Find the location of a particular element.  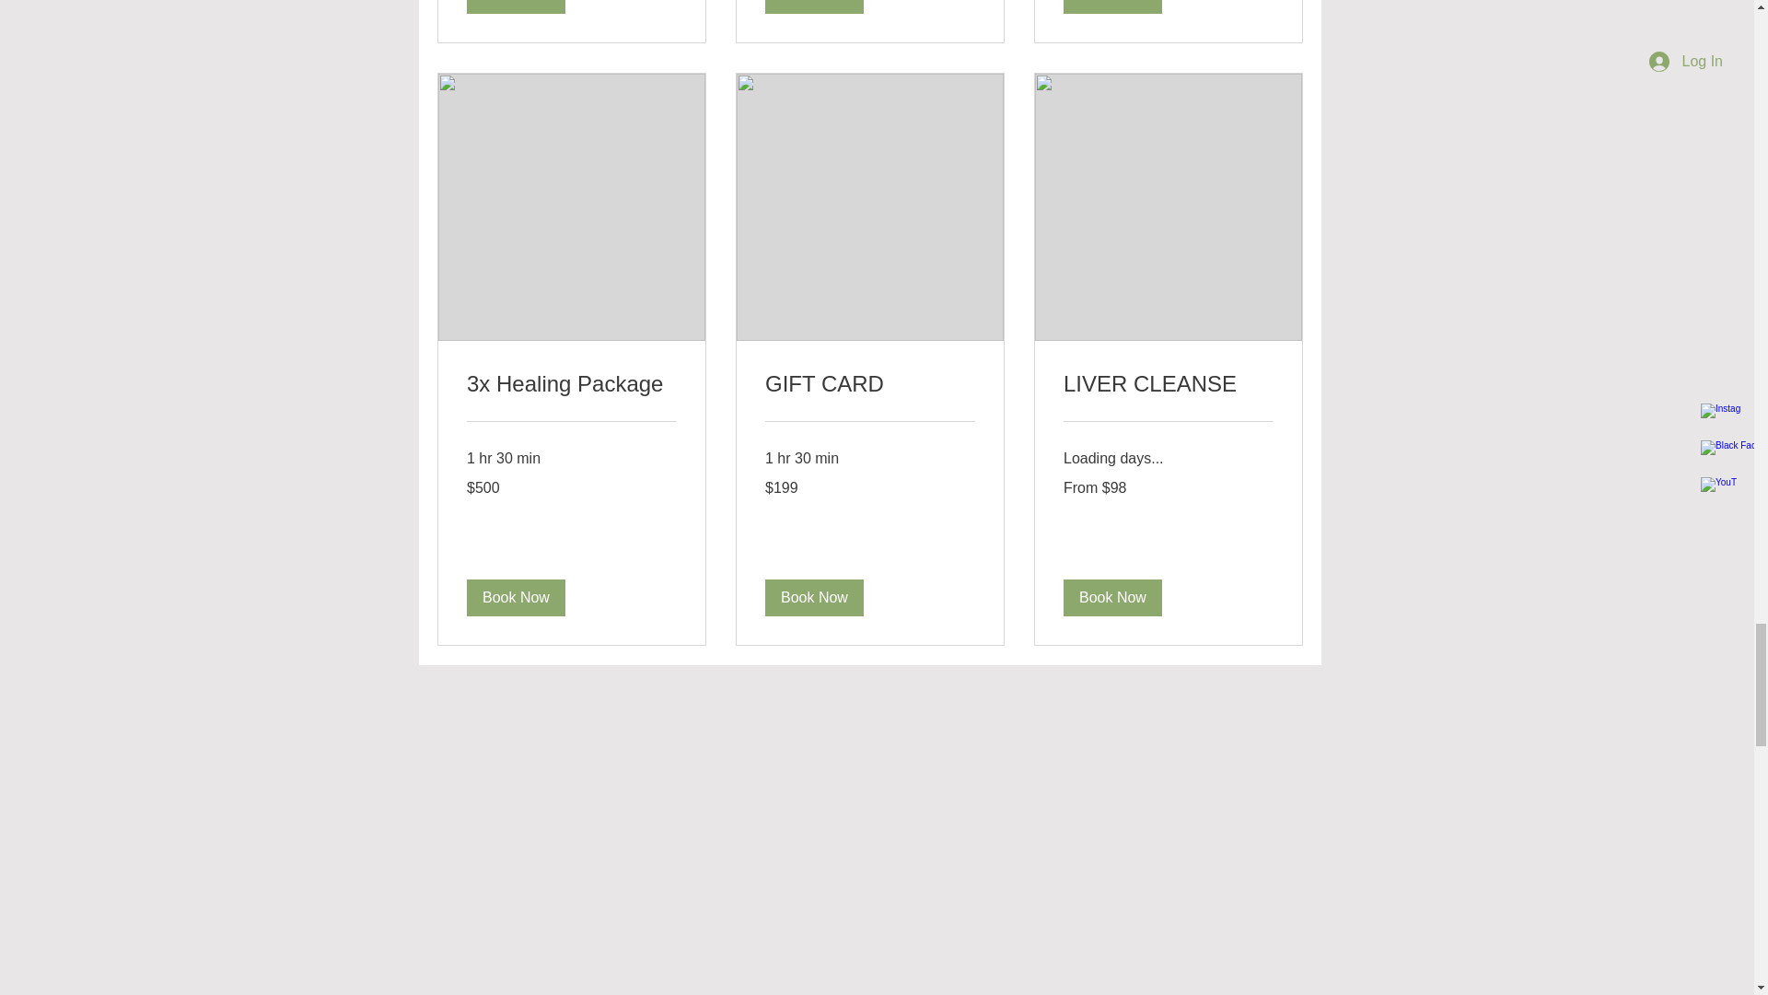

Book Now is located at coordinates (515, 7).